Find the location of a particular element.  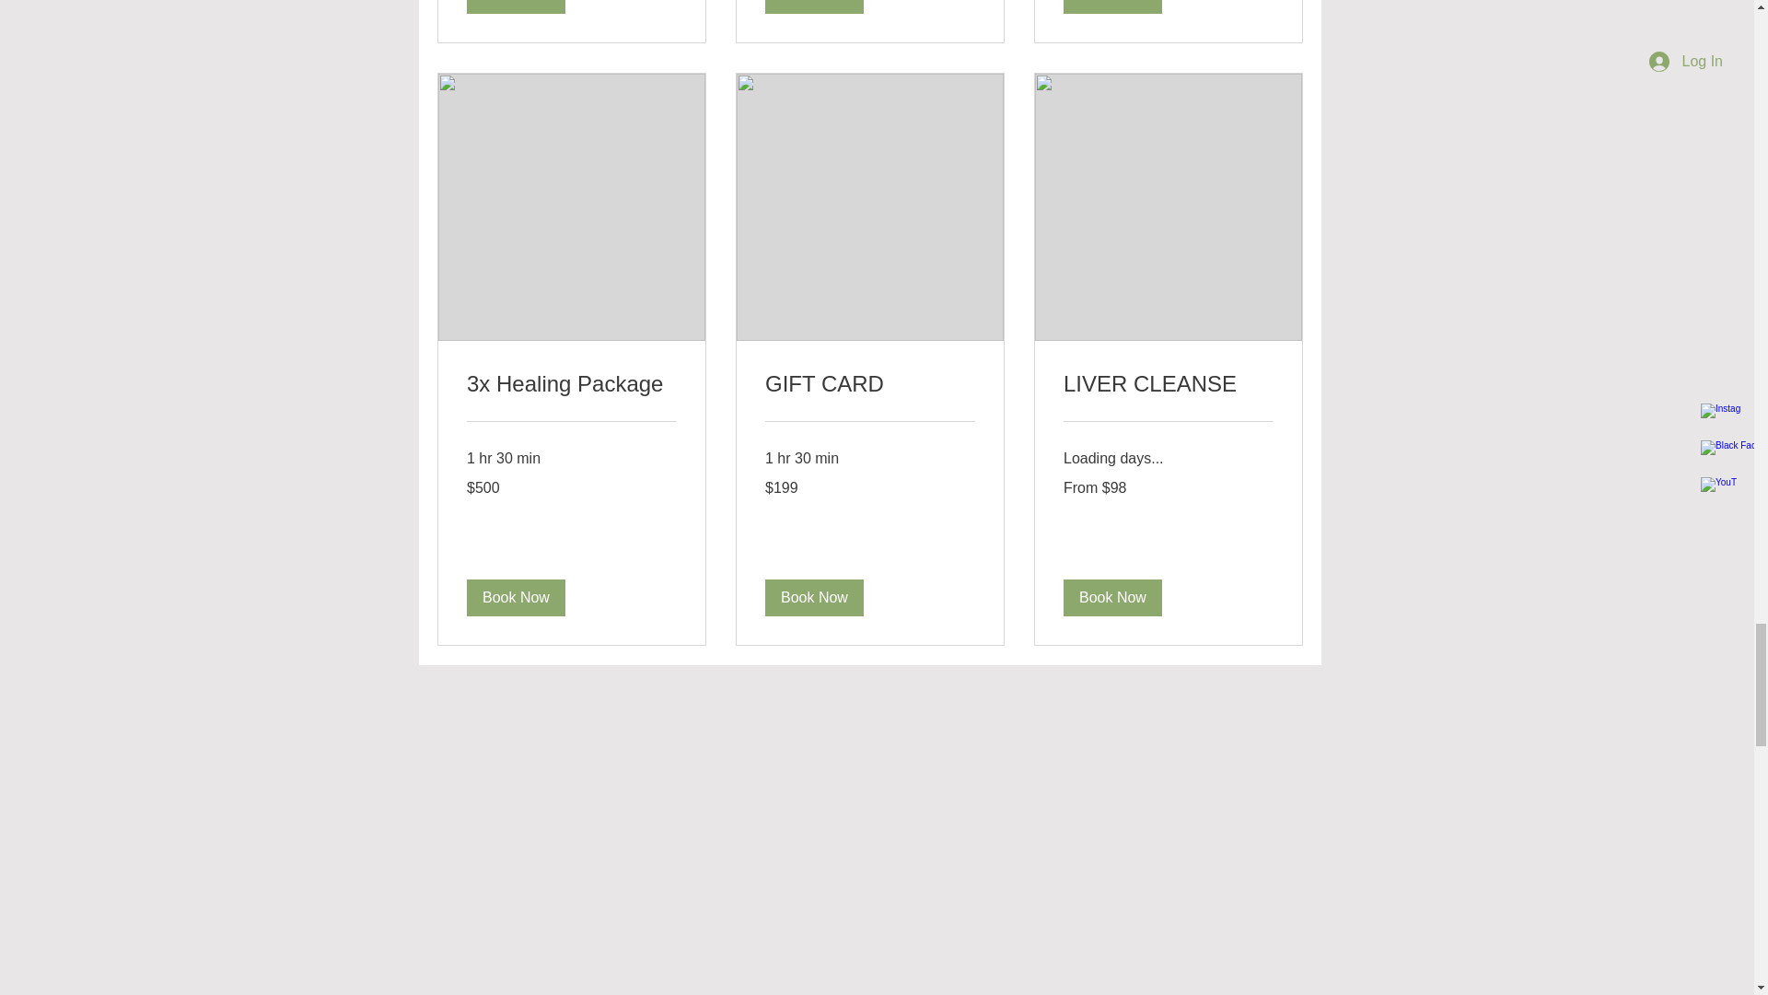

Book Now is located at coordinates (515, 7).